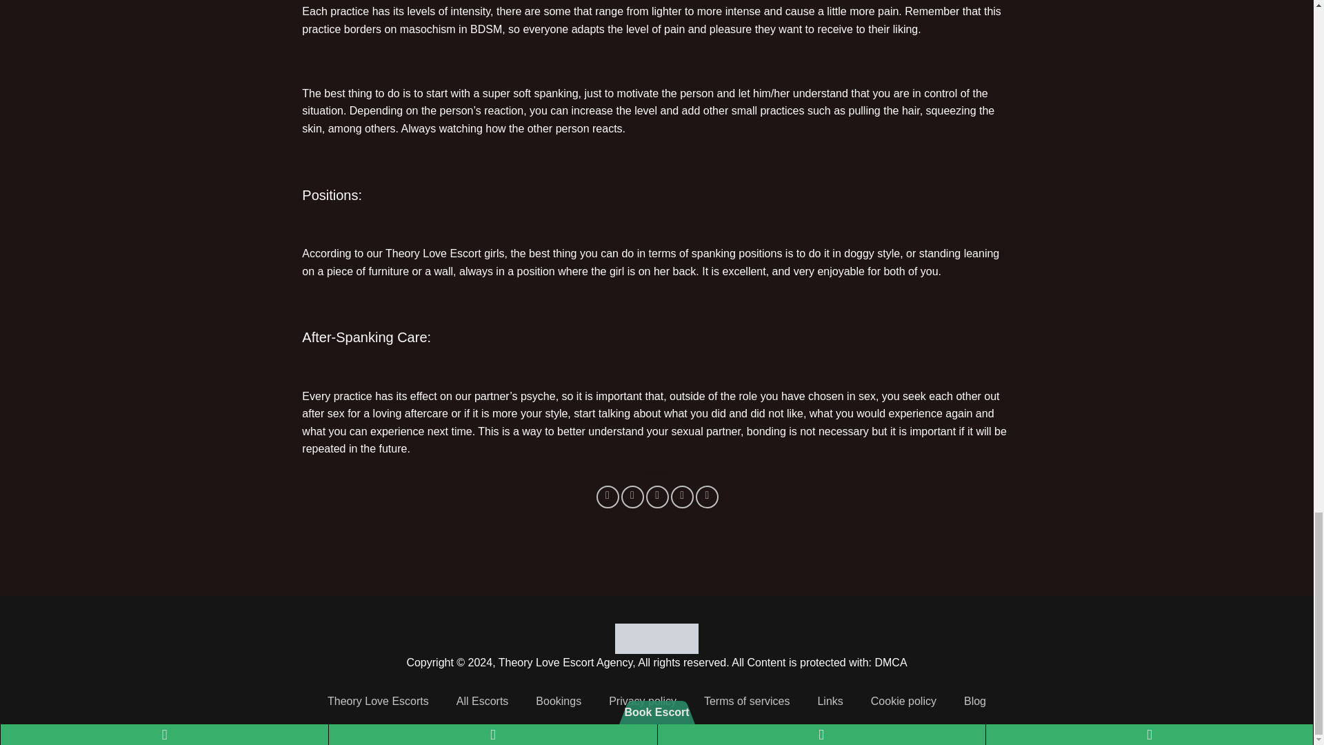 The width and height of the screenshot is (1324, 745). I want to click on Share on Twitter, so click(632, 497).